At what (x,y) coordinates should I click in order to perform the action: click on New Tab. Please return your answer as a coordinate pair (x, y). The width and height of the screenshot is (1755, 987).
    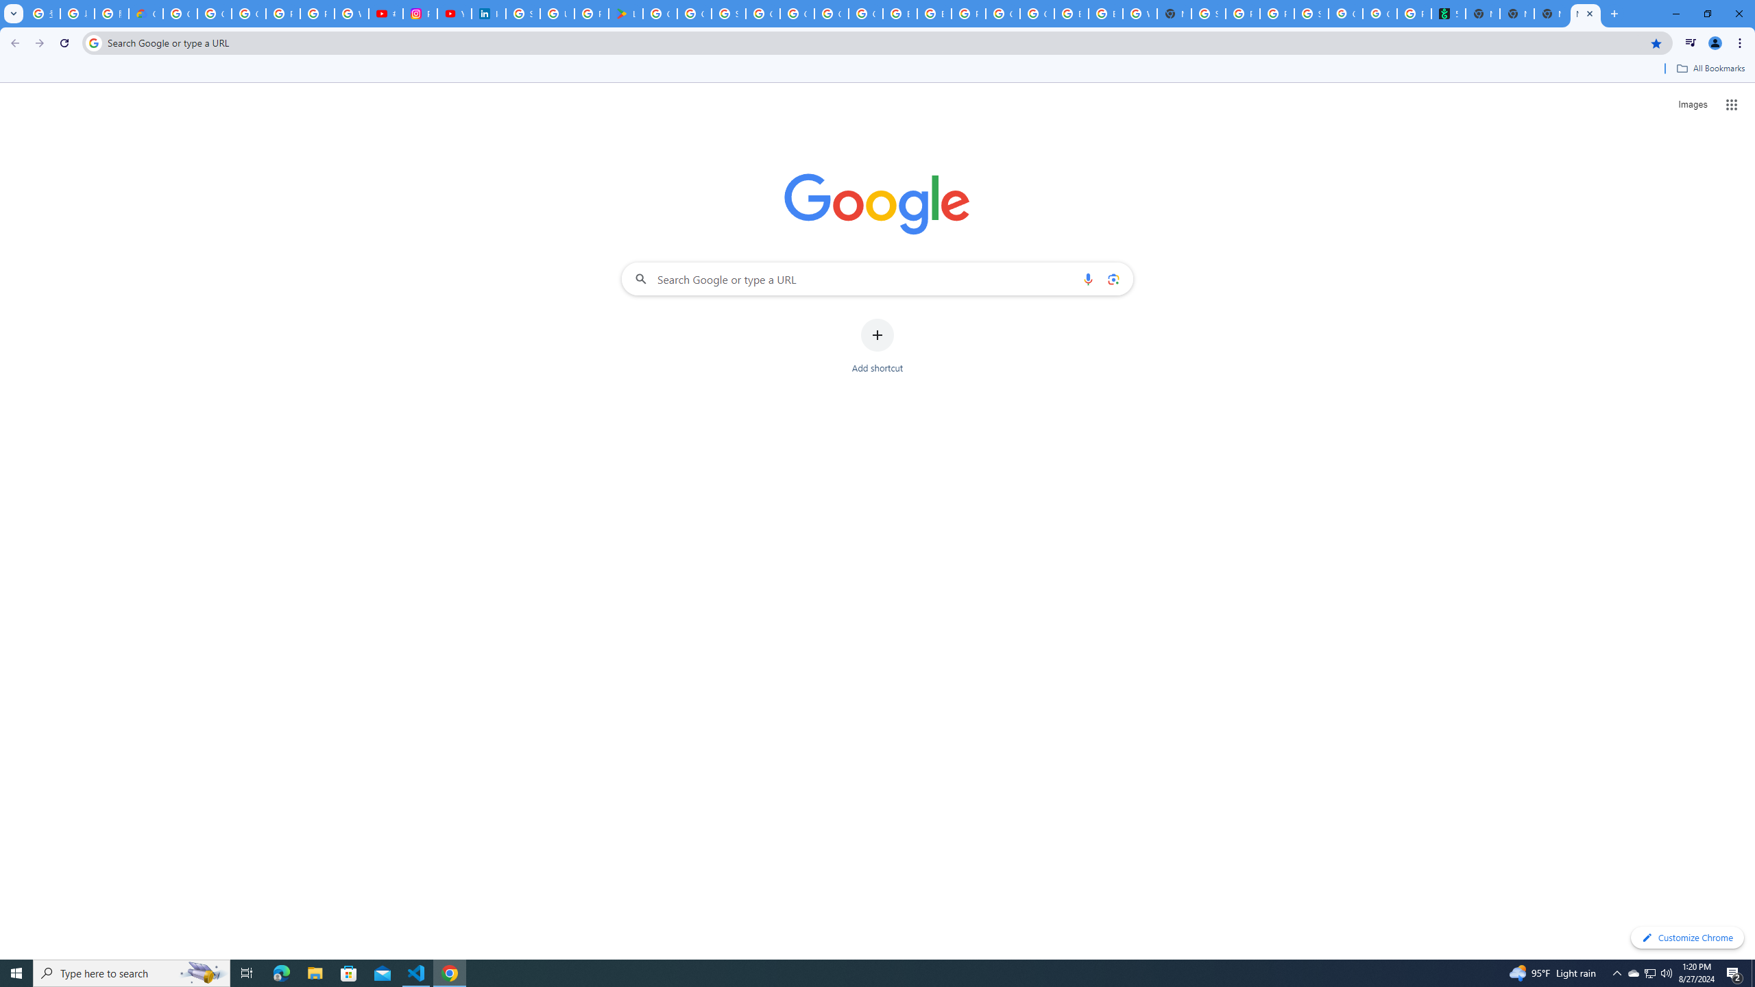
    Looking at the image, I should click on (1585, 14).